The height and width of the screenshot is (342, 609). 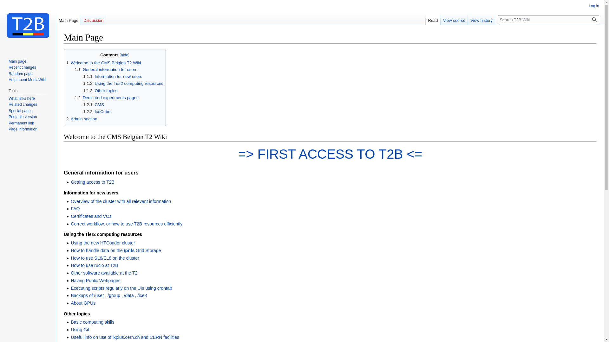 What do you see at coordinates (23, 129) in the screenshot?
I see `Page information` at bounding box center [23, 129].